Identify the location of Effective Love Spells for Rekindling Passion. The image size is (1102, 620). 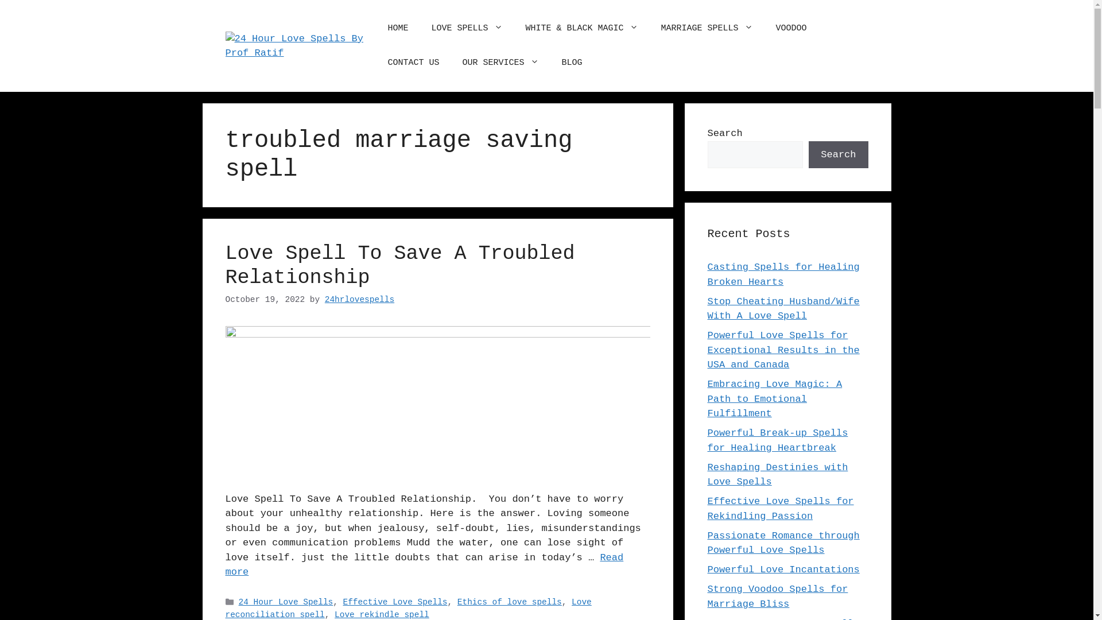
(781, 509).